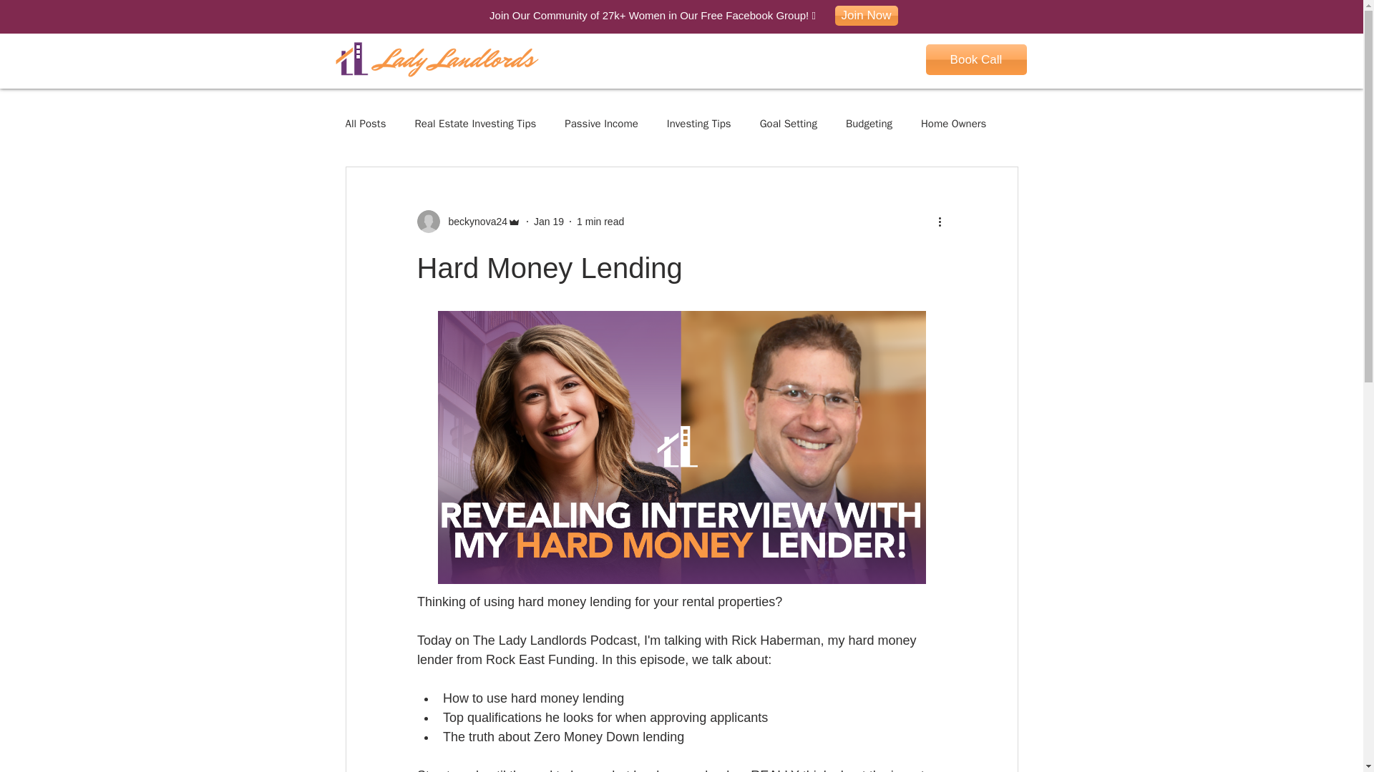 The width and height of the screenshot is (1374, 772). Describe the element at coordinates (698, 124) in the screenshot. I see `Investing Tips` at that location.